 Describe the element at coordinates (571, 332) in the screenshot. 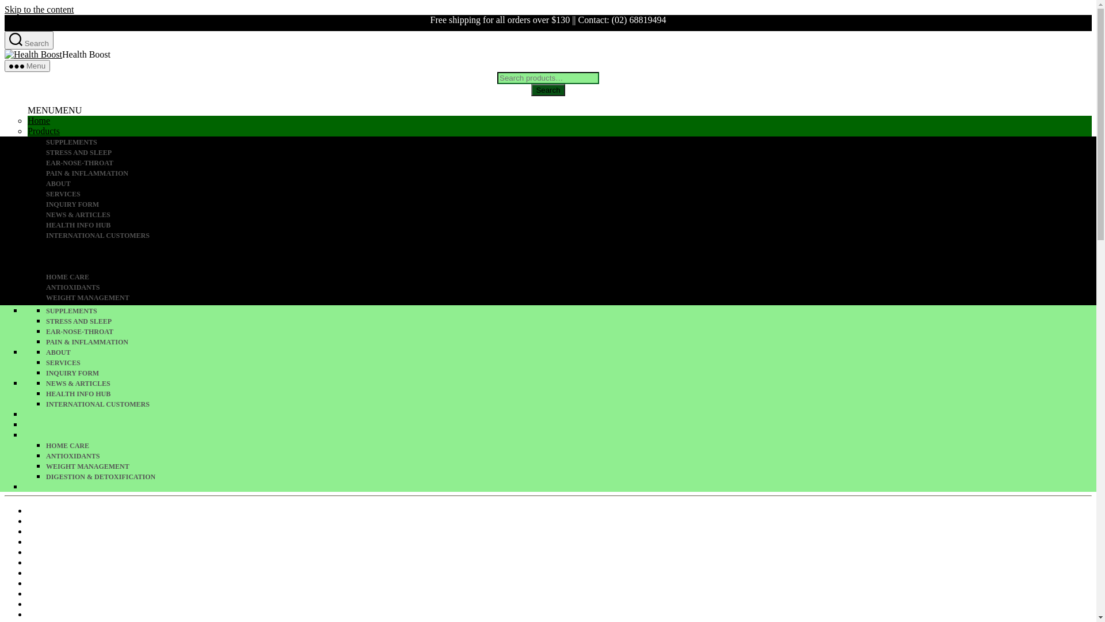

I see `EAR-NOSE-THROAT` at that location.